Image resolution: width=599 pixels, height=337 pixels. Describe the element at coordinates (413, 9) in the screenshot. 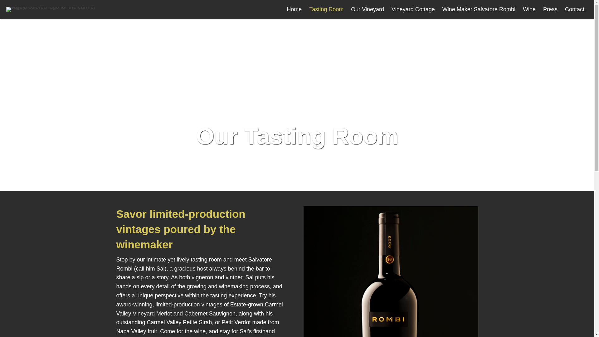

I see `Vineyard Cottage` at that location.